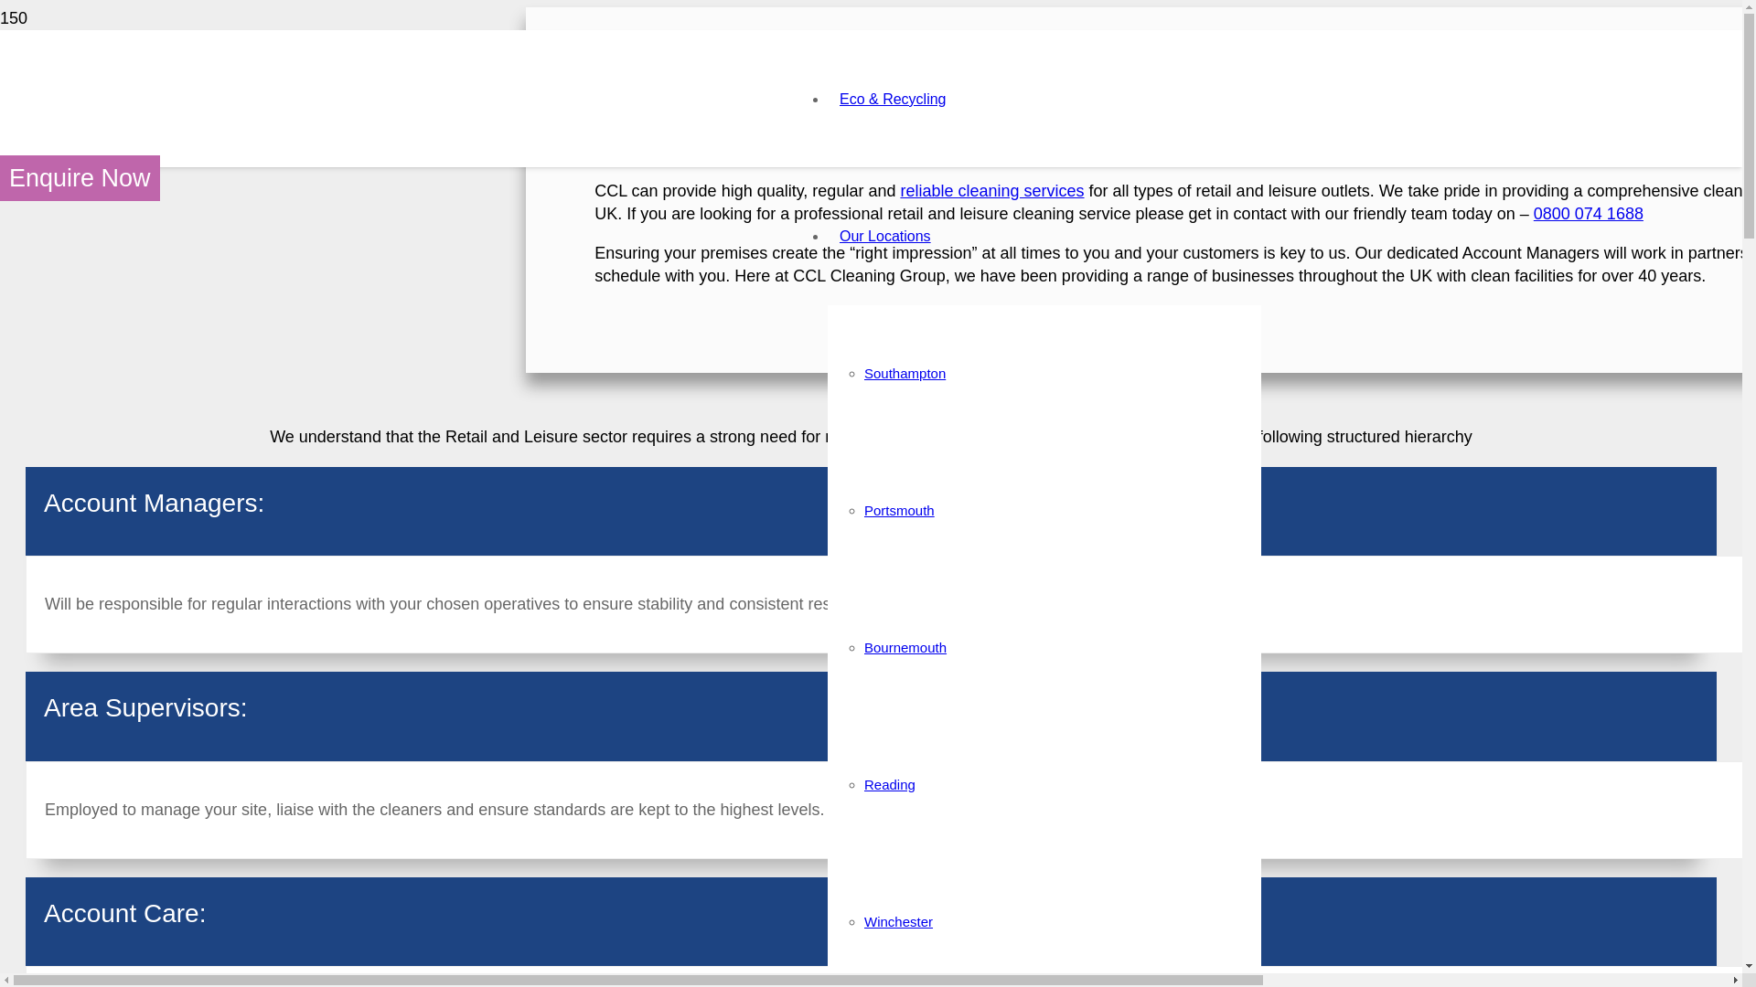 The height and width of the screenshot is (987, 1756). I want to click on reliable cleaning services, so click(991, 190).